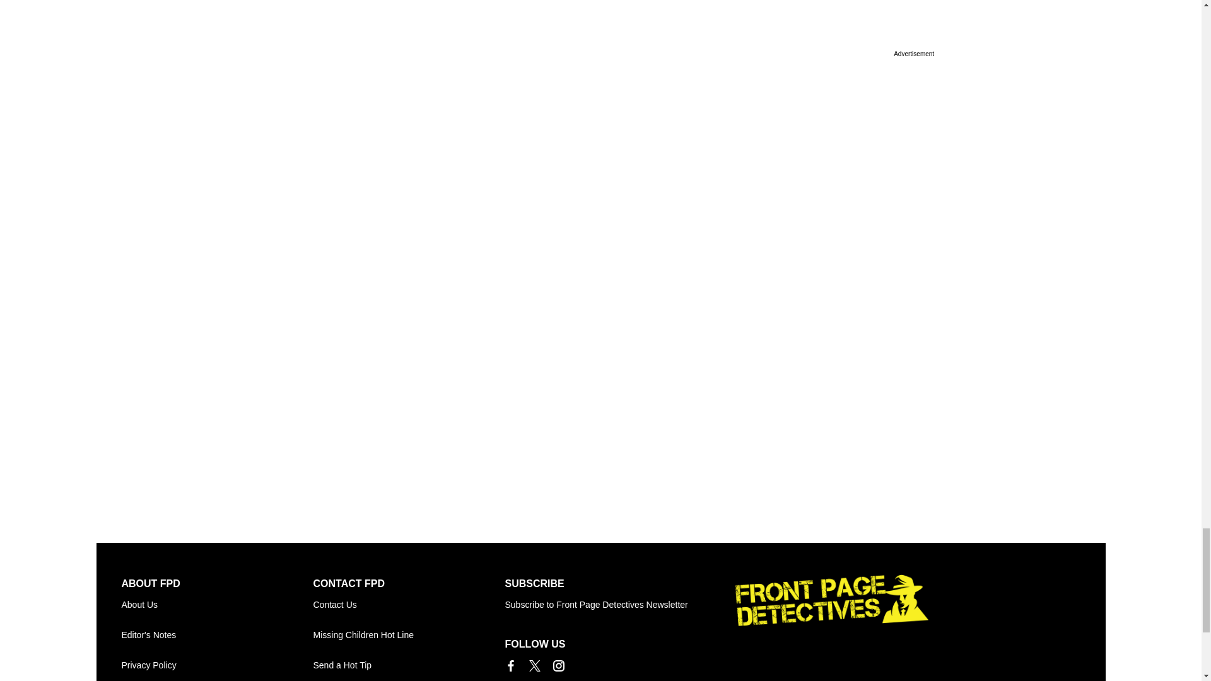 Image resolution: width=1211 pixels, height=681 pixels. What do you see at coordinates (409, 604) in the screenshot?
I see `Contact Us` at bounding box center [409, 604].